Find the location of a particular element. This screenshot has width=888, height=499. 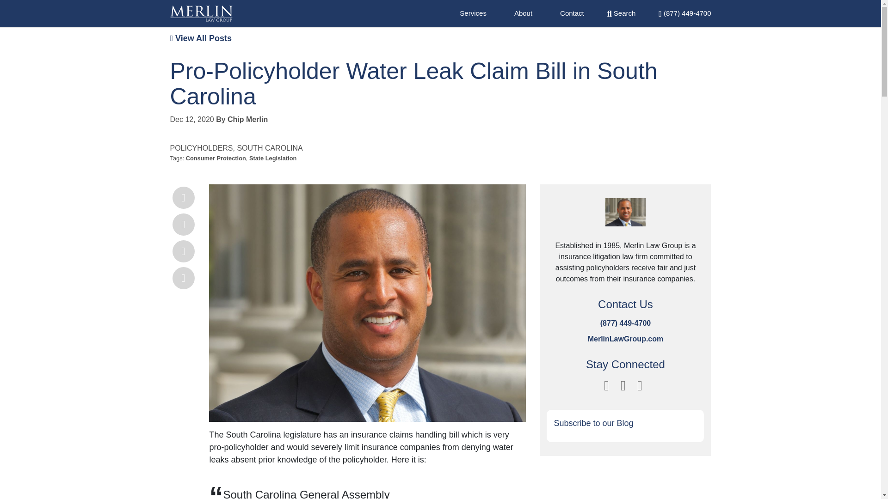

Search is located at coordinates (622, 13).